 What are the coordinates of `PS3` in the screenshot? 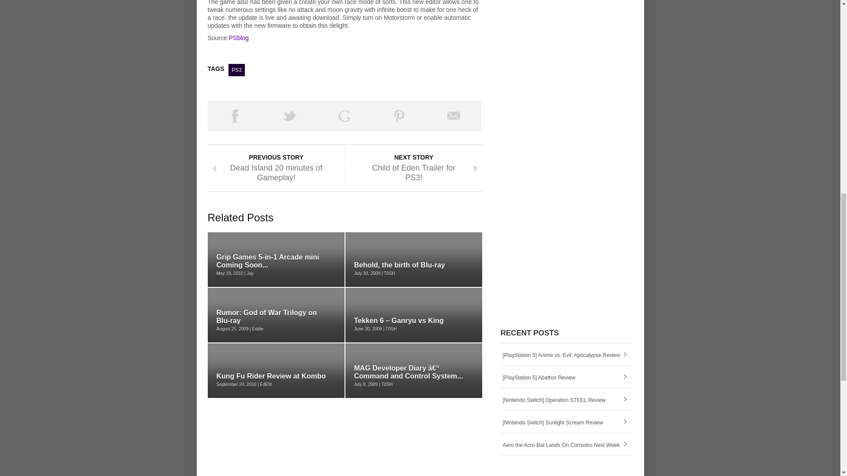 It's located at (236, 70).